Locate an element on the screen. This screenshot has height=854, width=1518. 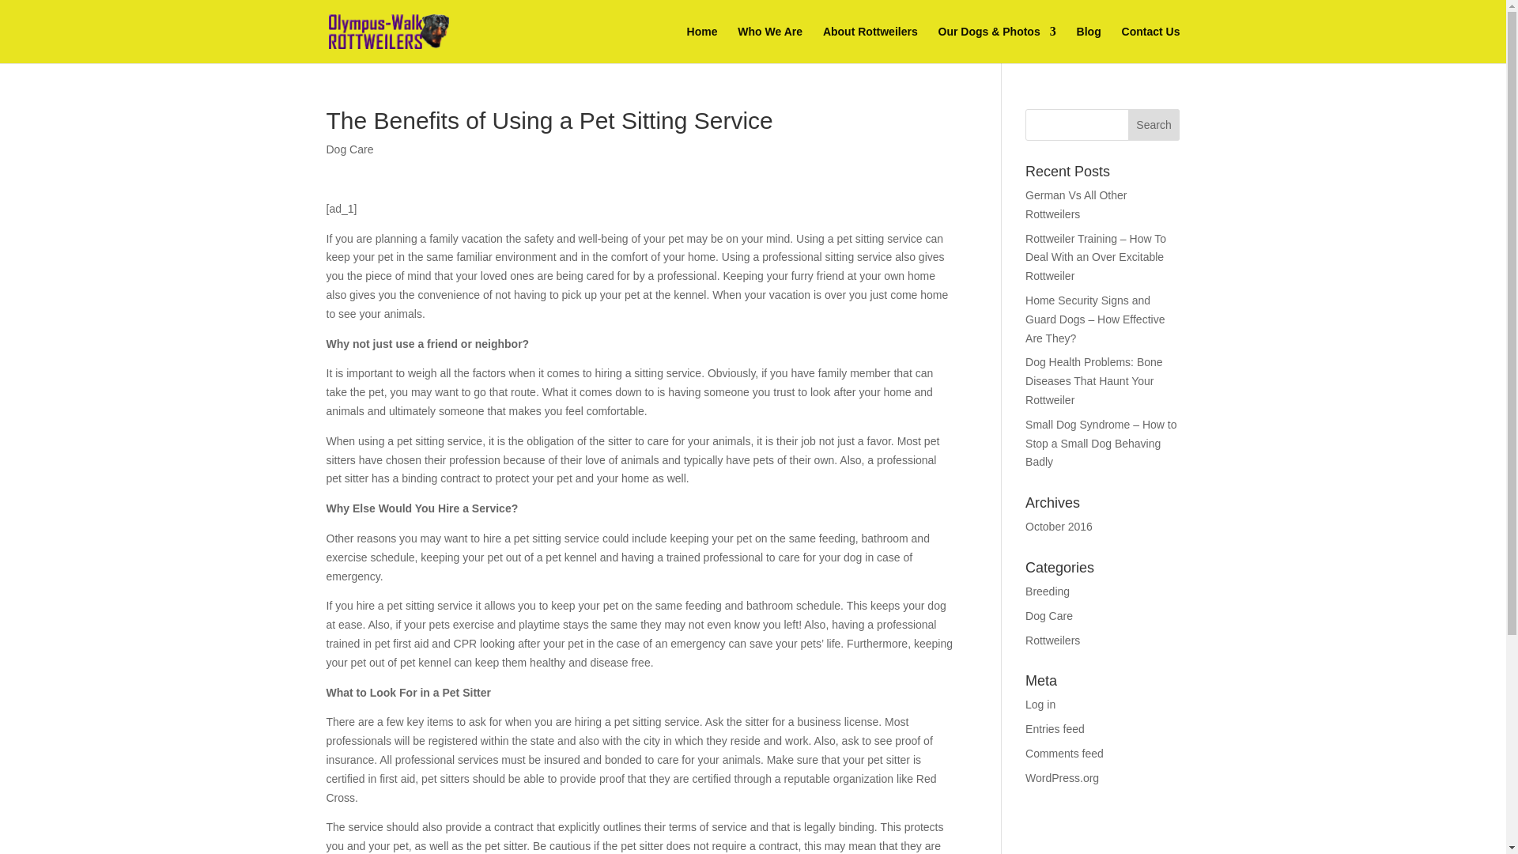
Who We Are is located at coordinates (770, 44).